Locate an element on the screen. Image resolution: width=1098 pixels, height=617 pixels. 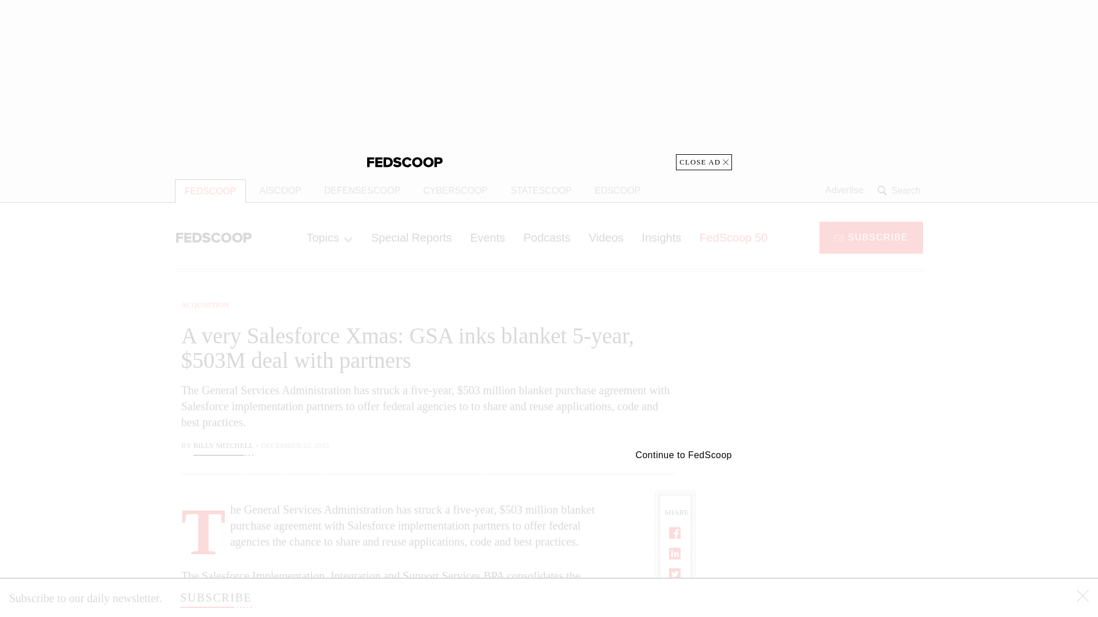
Insights is located at coordinates (661, 237).